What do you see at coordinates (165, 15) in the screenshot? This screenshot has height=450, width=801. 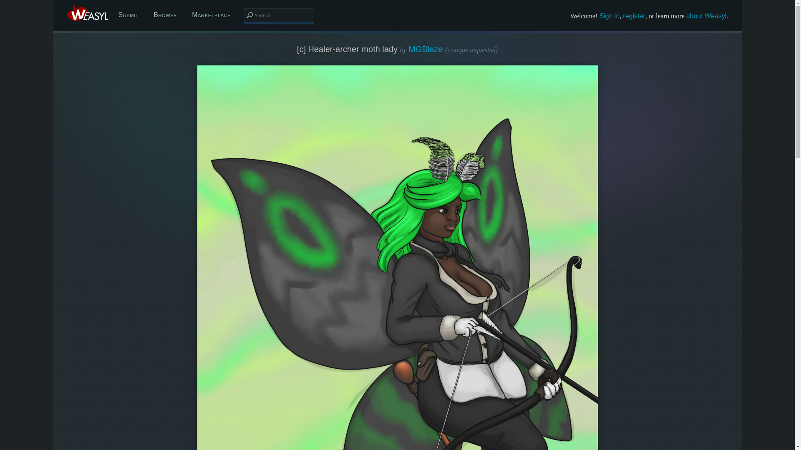 I see `Browse` at bounding box center [165, 15].